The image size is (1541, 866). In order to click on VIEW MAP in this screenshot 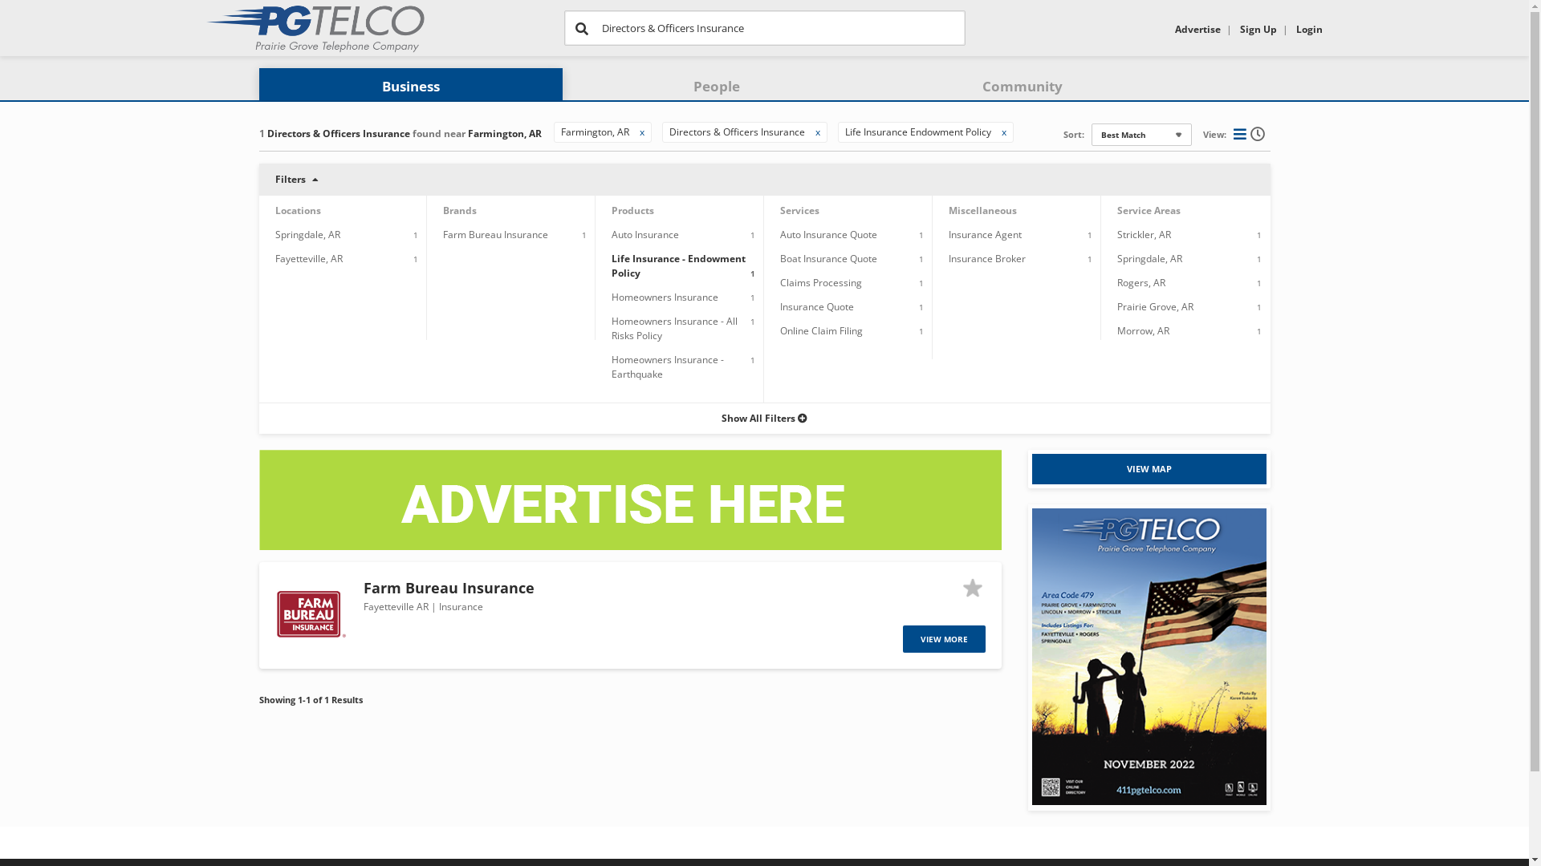, I will do `click(1149, 469)`.